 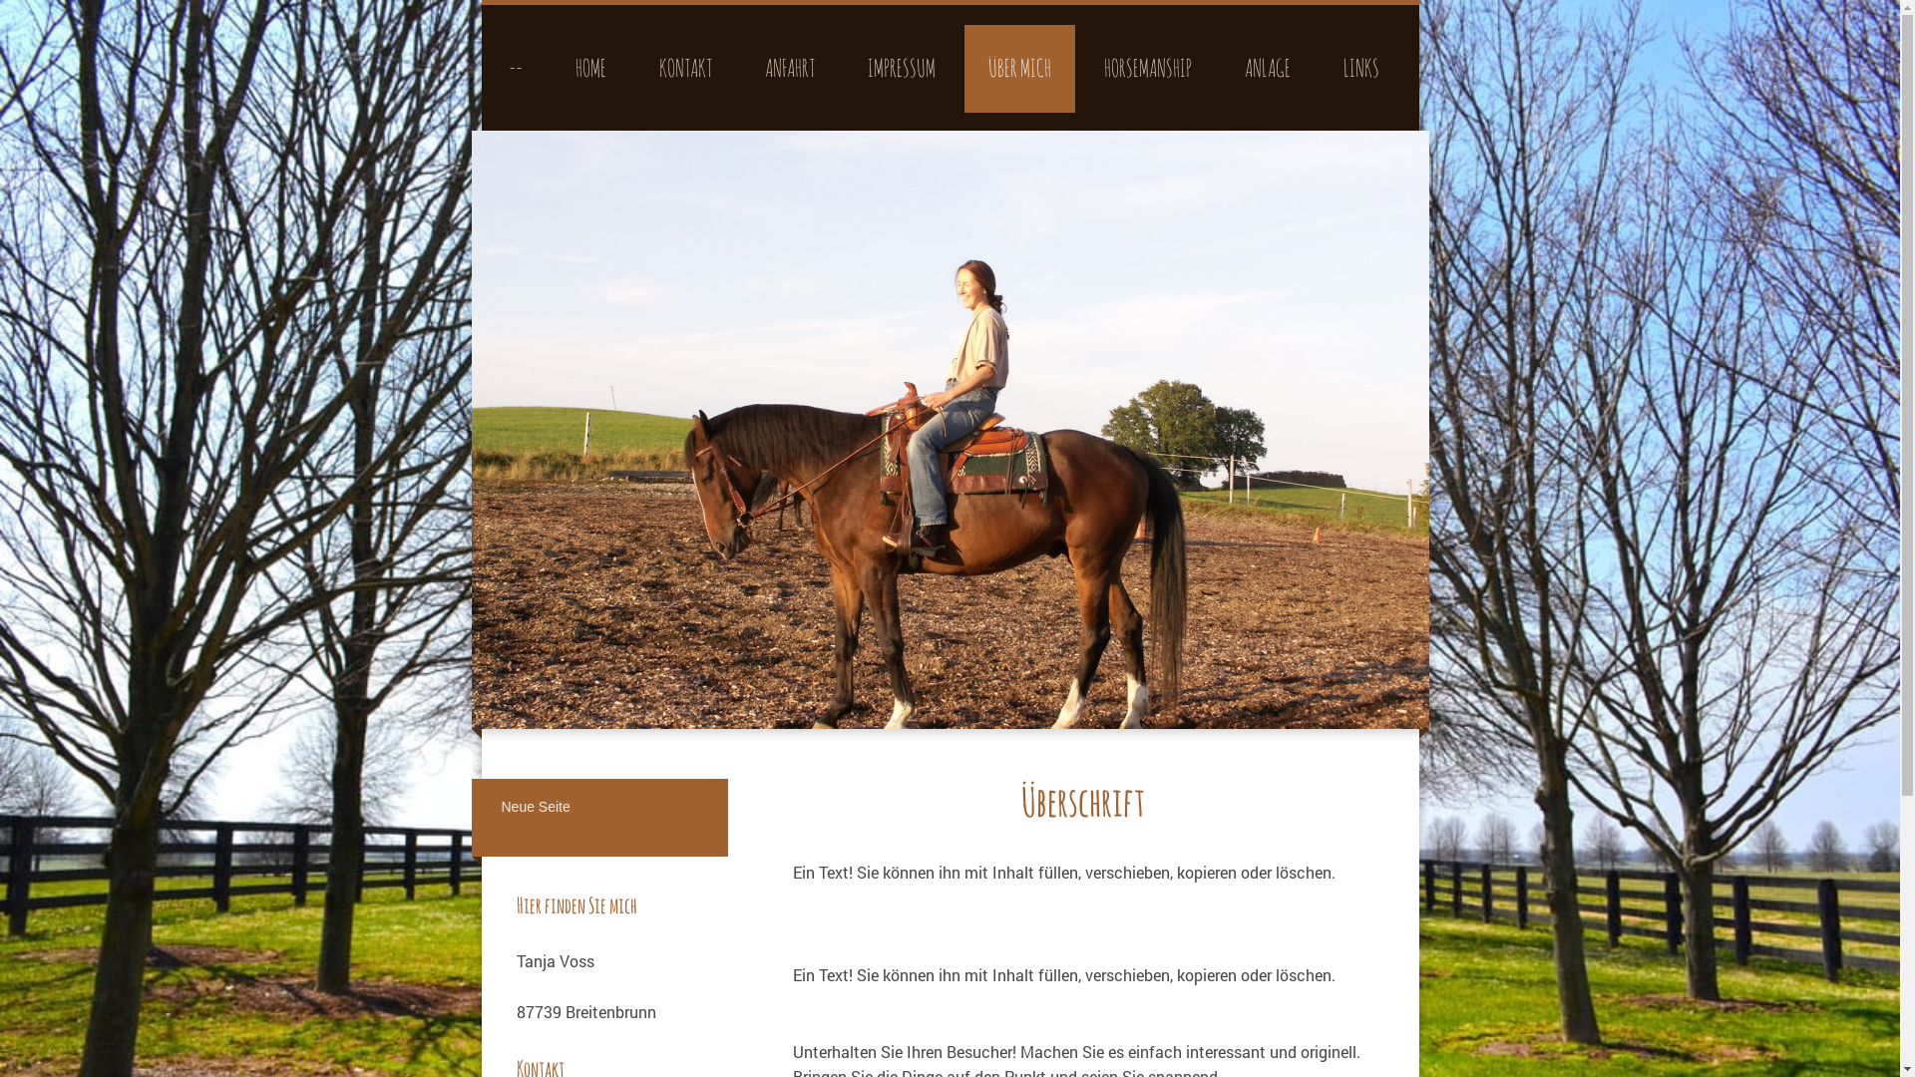 What do you see at coordinates (902, 69) in the screenshot?
I see `IMPRESSUM` at bounding box center [902, 69].